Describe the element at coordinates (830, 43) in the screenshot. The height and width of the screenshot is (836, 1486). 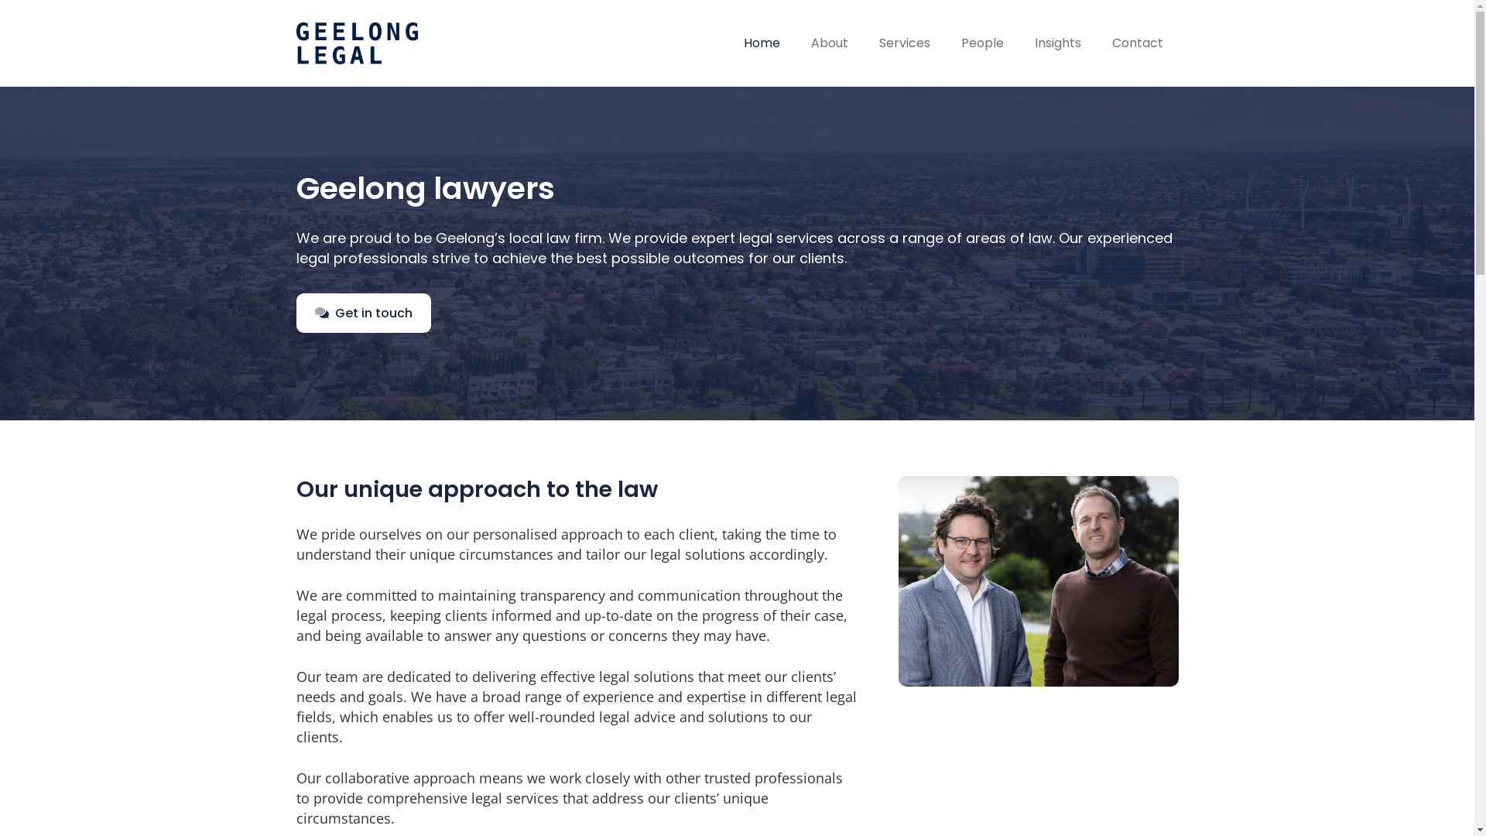
I see `About` at that location.